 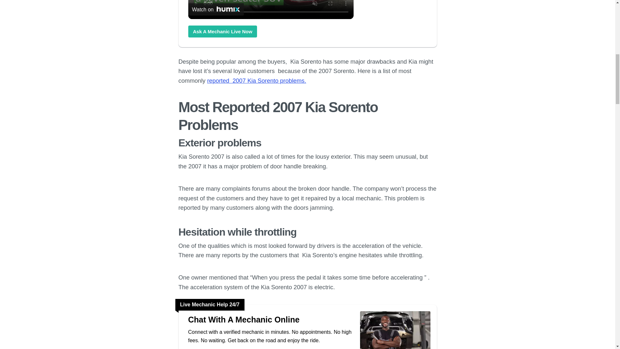 I want to click on Chat With A Mechanic Online, so click(x=271, y=320).